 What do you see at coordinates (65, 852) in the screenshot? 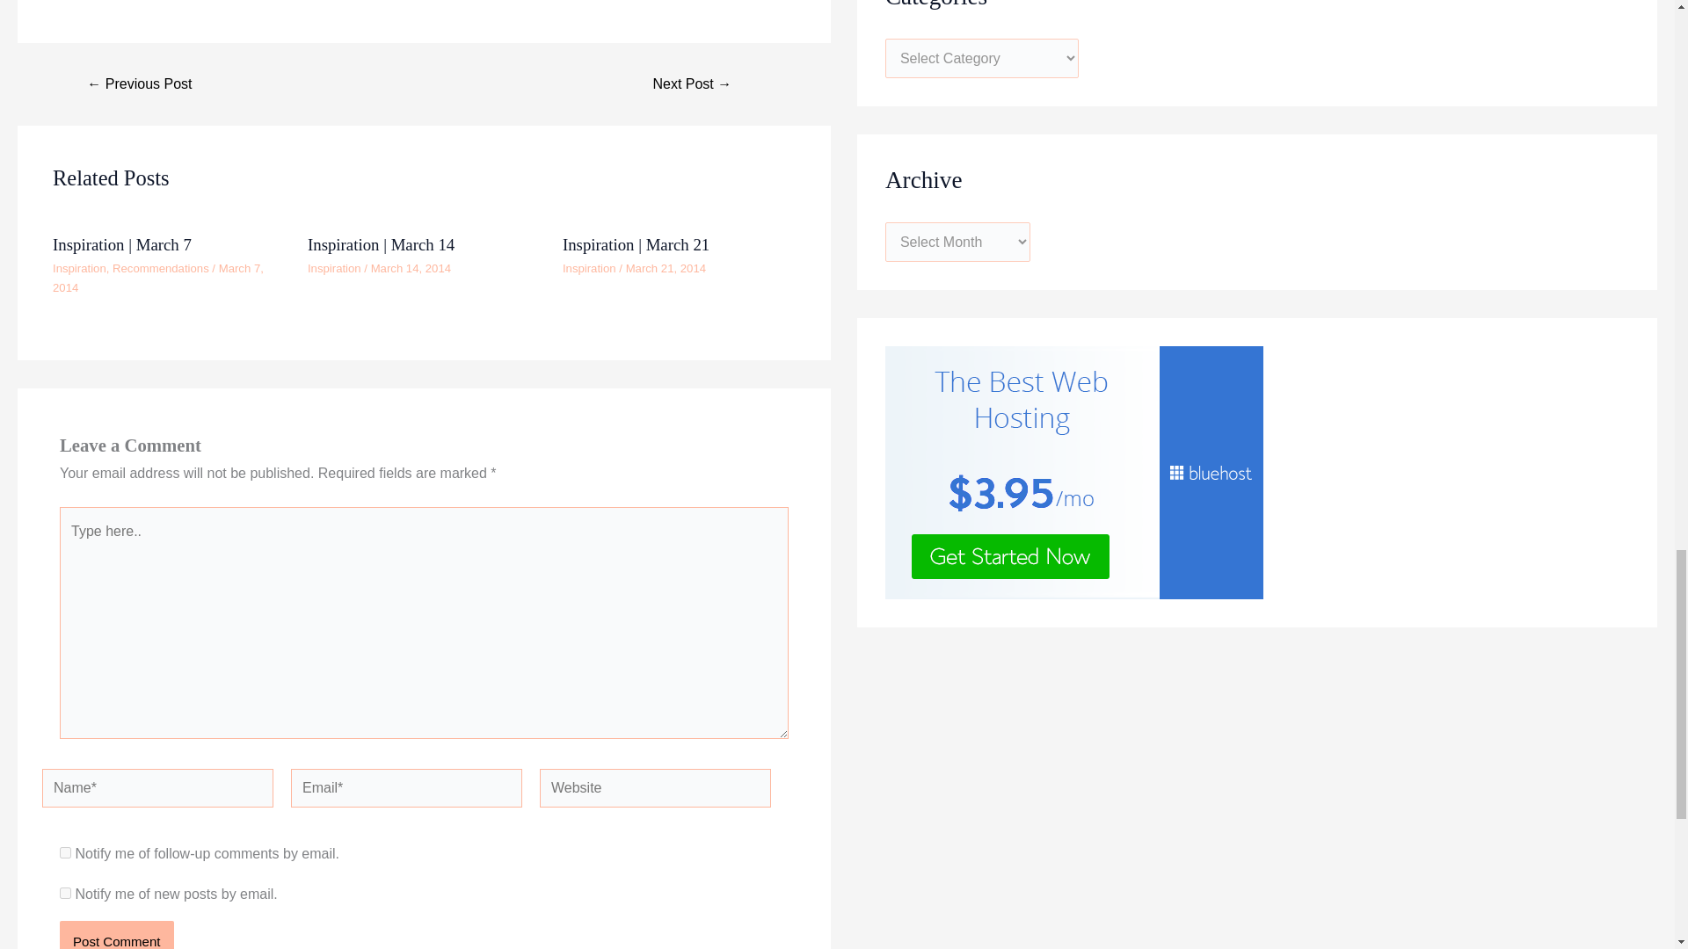
I see `subscribe` at bounding box center [65, 852].